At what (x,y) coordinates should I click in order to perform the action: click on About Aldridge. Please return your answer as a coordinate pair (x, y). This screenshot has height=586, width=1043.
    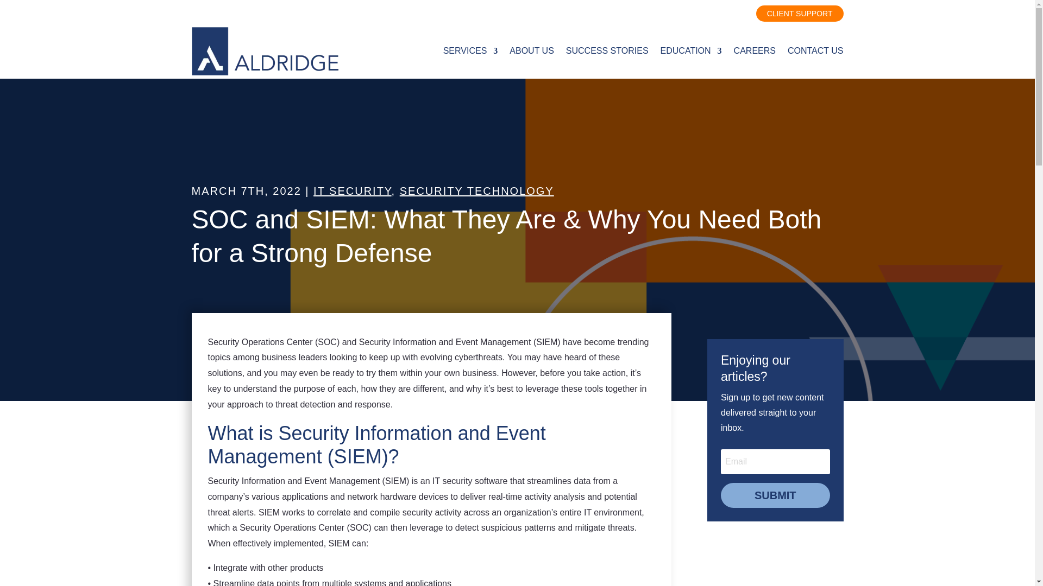
    Looking at the image, I should click on (531, 51).